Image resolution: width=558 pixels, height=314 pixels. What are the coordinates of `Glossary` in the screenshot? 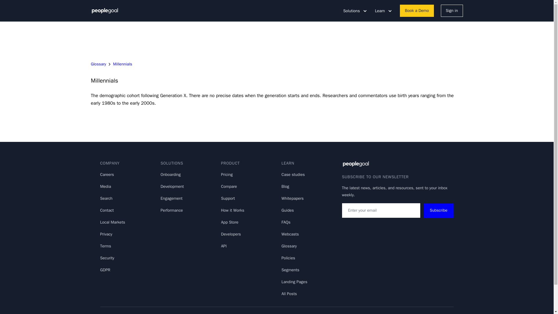 It's located at (98, 64).